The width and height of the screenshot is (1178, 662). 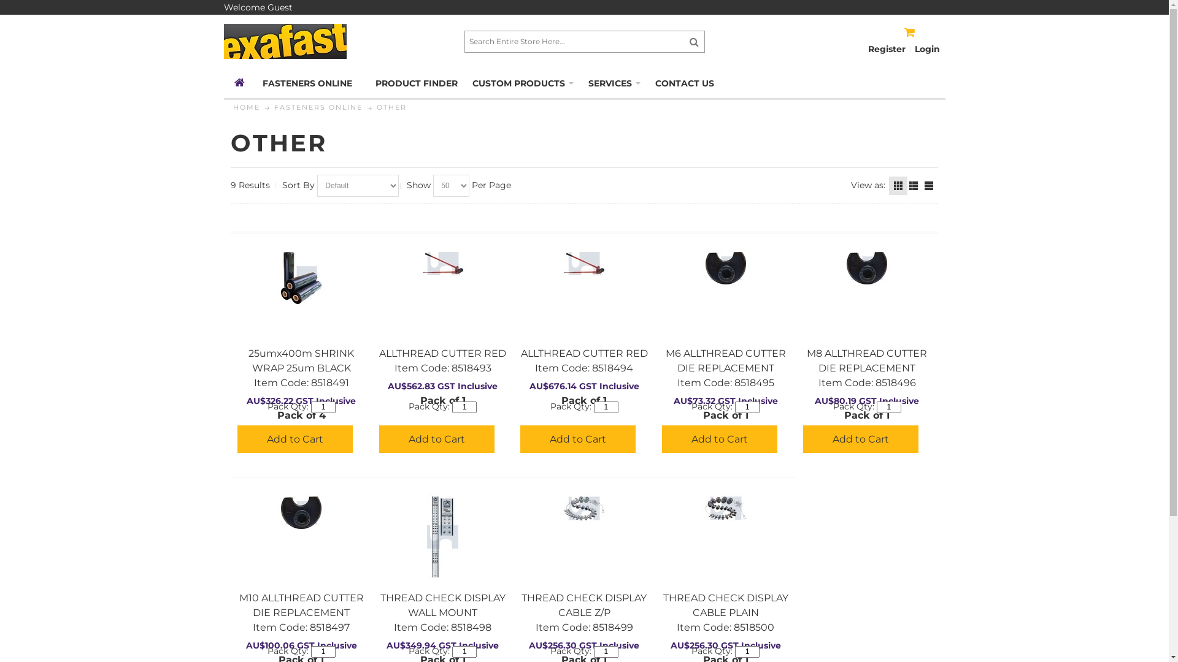 I want to click on 25umx400m SHRINK WRAP 25um BLACK, so click(x=301, y=360).